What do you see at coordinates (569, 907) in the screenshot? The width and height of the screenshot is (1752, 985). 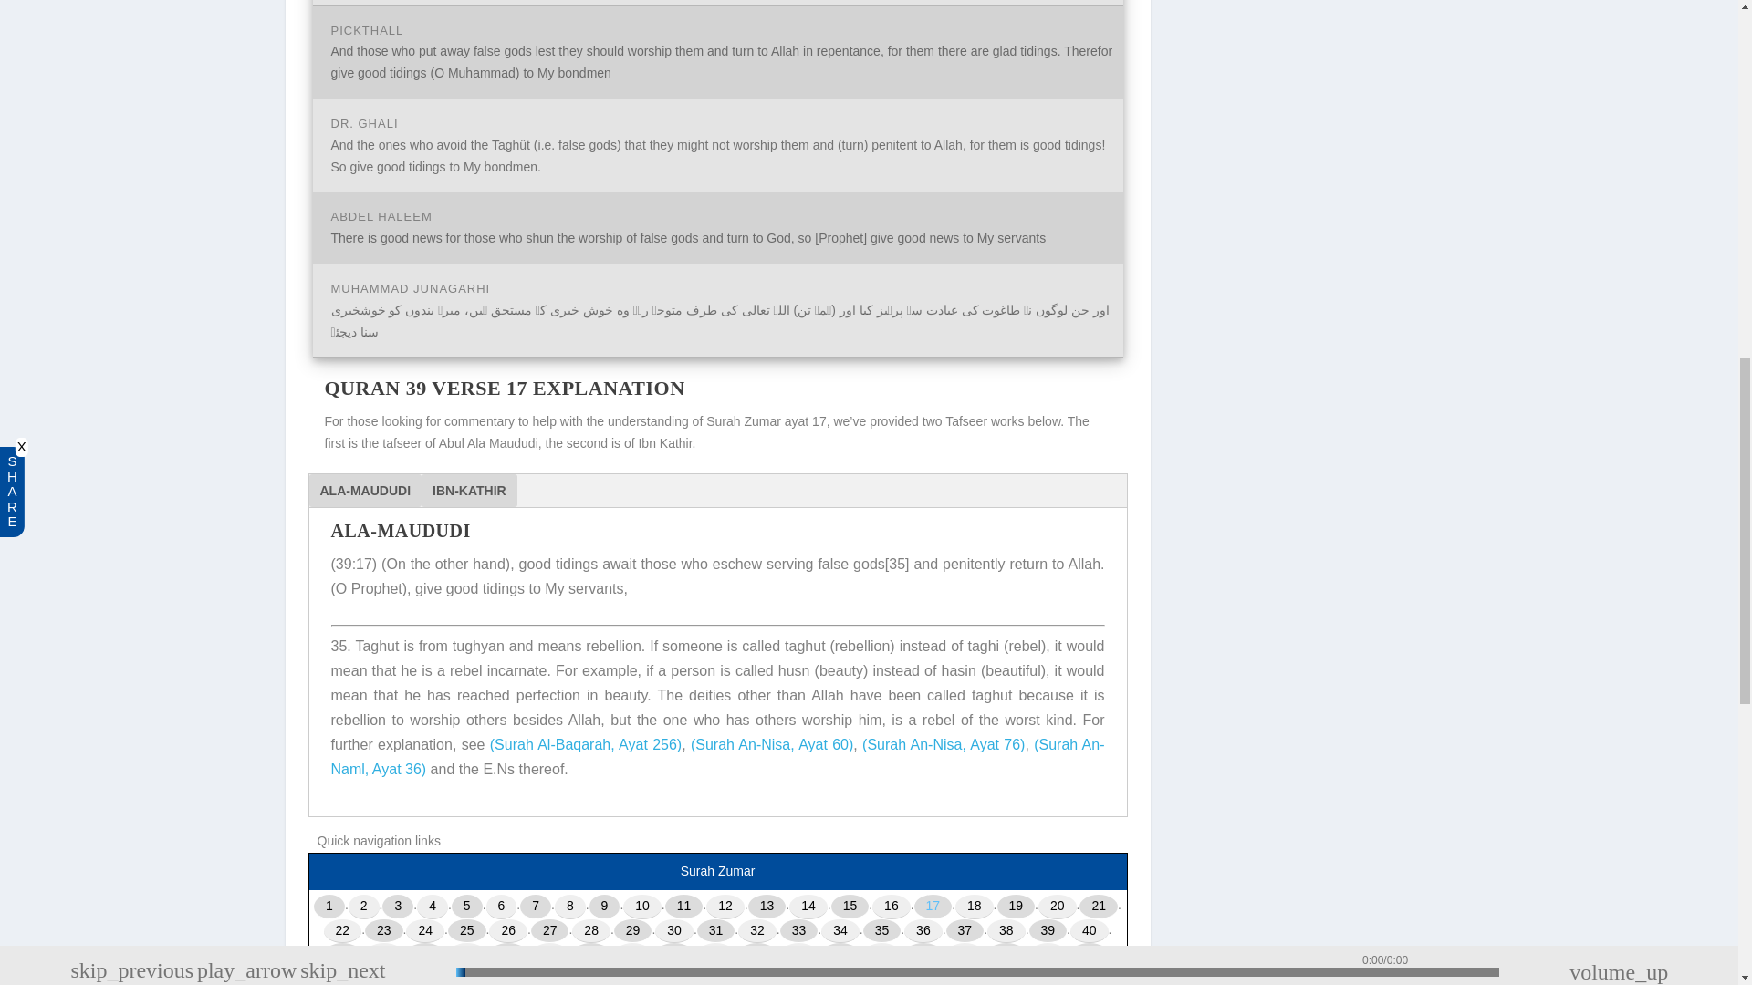 I see `8` at bounding box center [569, 907].